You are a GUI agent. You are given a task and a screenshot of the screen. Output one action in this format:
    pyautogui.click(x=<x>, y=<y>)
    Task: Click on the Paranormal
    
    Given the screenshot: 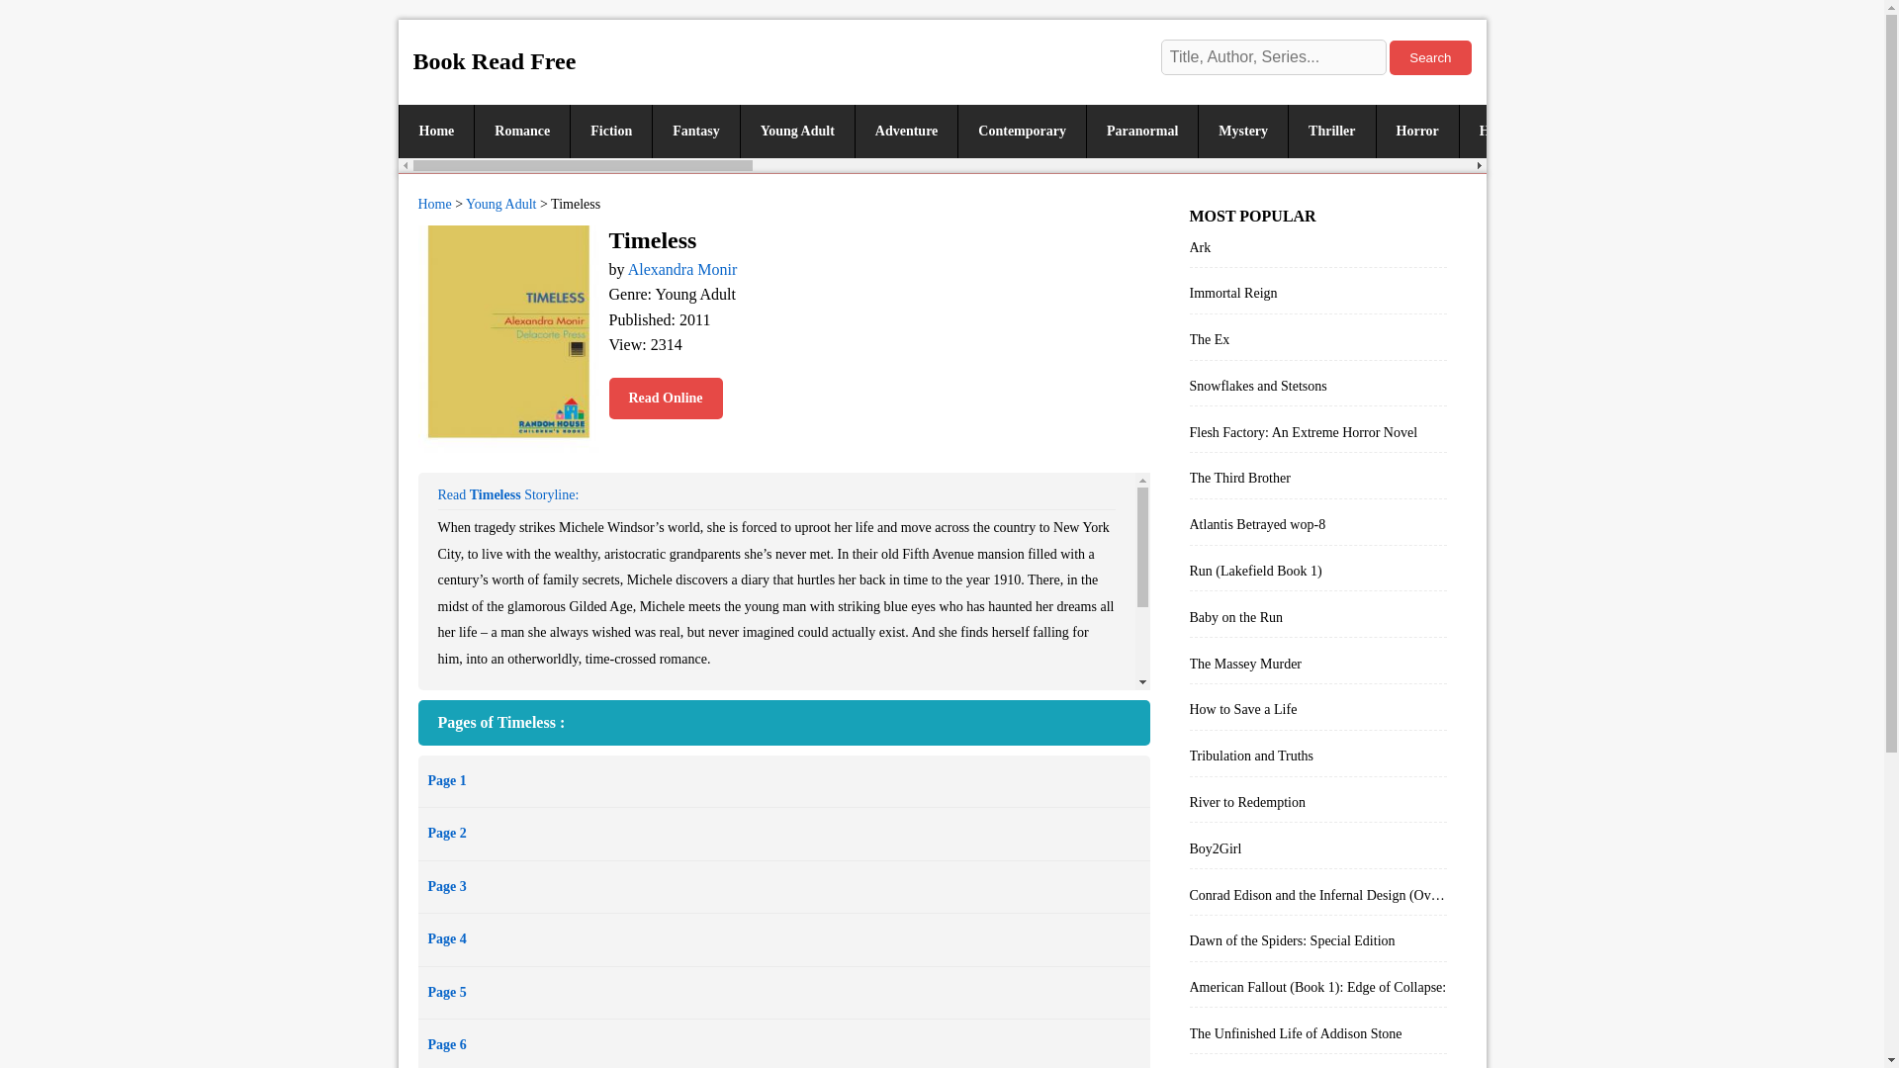 What is the action you would take?
    pyautogui.click(x=1141, y=131)
    